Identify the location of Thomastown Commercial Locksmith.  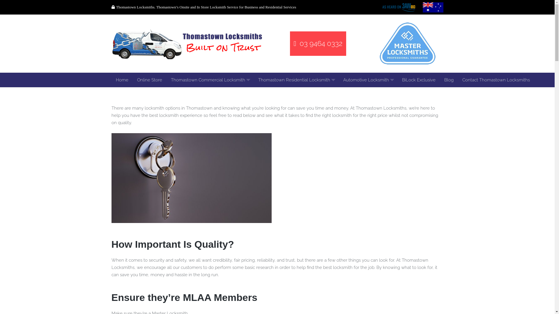
(210, 80).